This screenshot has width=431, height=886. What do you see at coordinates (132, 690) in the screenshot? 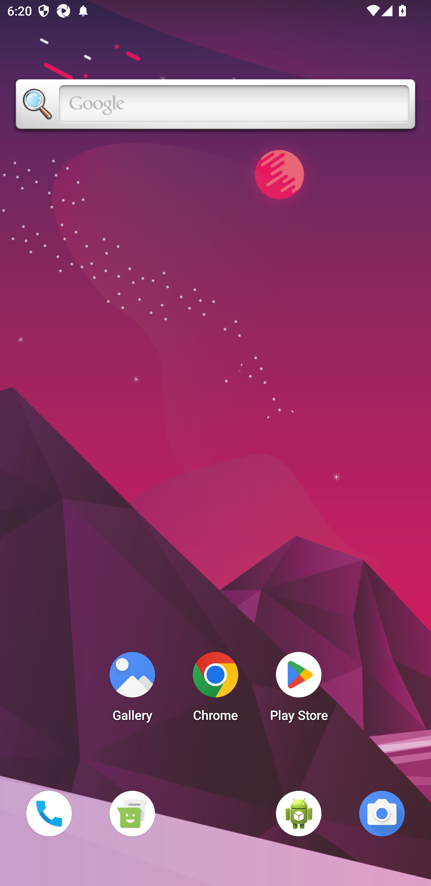
I see `Gallery` at bounding box center [132, 690].